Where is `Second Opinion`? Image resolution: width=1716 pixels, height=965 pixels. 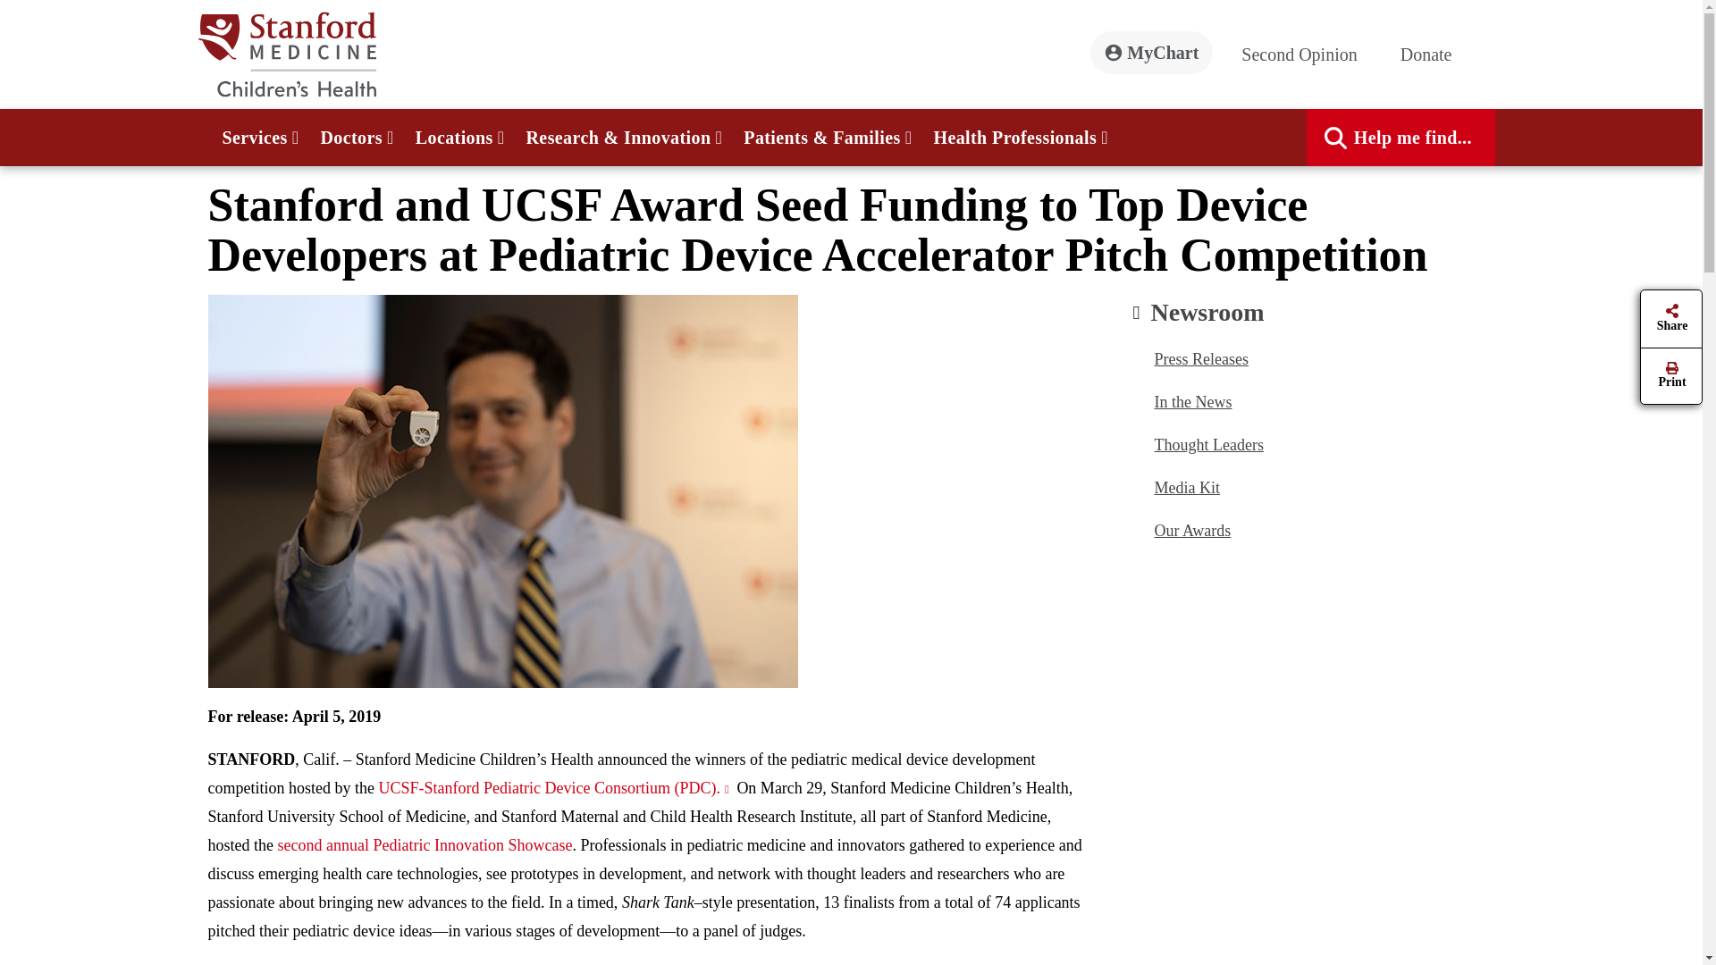
Second Opinion is located at coordinates (1306, 54).